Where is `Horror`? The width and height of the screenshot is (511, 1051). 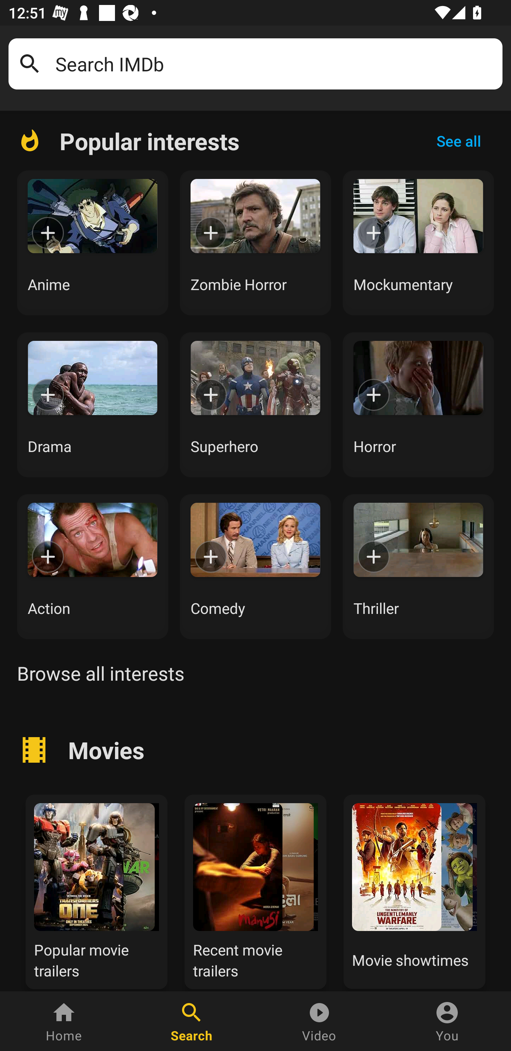 Horror is located at coordinates (418, 404).